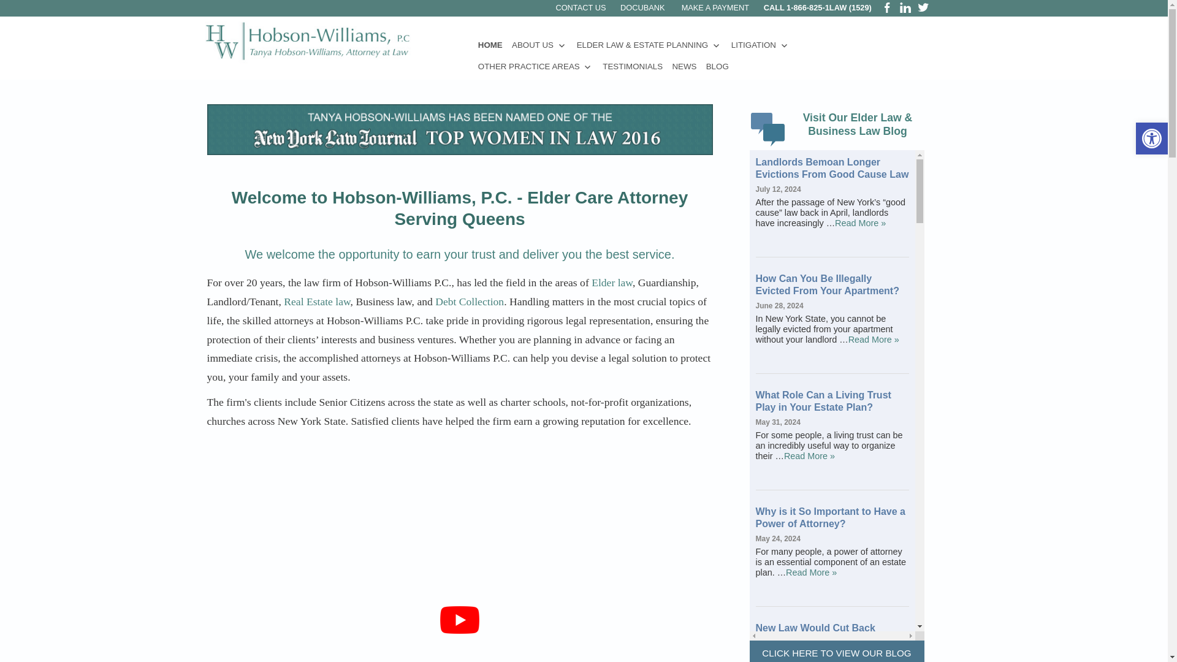  I want to click on BLOG, so click(717, 66).